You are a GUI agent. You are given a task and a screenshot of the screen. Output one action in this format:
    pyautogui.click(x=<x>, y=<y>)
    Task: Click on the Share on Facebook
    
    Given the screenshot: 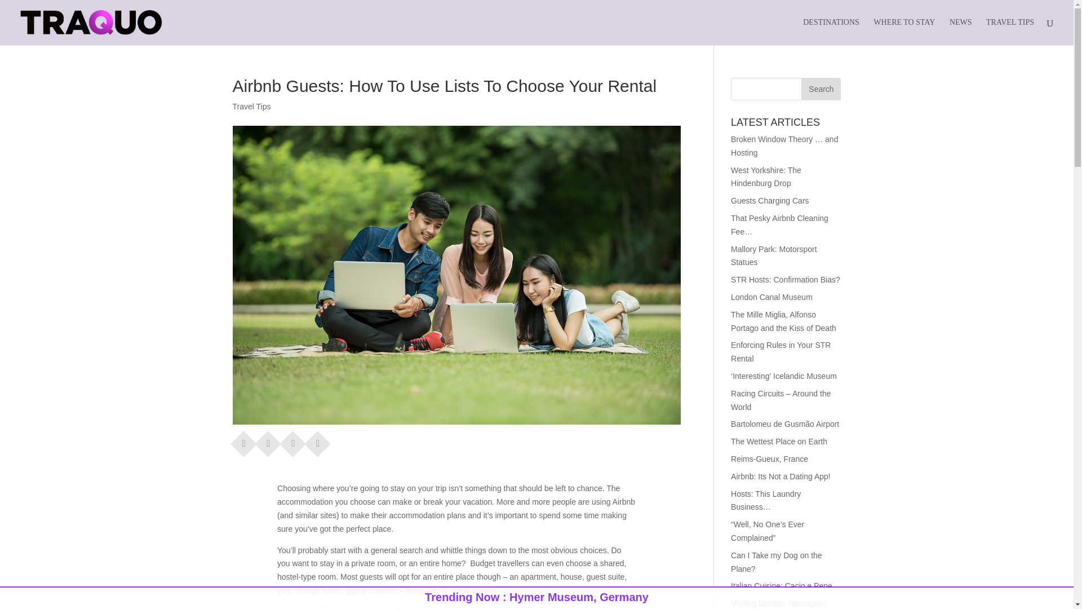 What is the action you would take?
    pyautogui.click(x=243, y=440)
    